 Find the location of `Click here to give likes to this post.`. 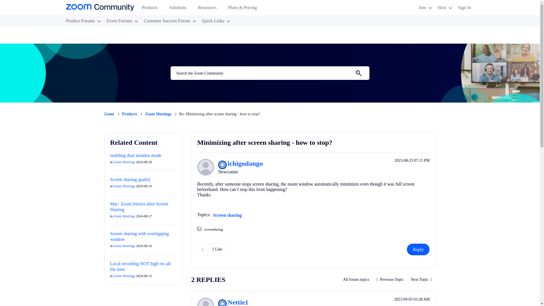

Click here to give likes to this post. is located at coordinates (202, 249).